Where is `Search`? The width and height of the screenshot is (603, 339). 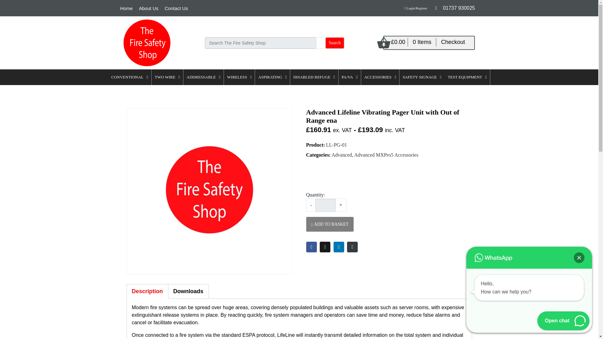
Search is located at coordinates (579, 257).